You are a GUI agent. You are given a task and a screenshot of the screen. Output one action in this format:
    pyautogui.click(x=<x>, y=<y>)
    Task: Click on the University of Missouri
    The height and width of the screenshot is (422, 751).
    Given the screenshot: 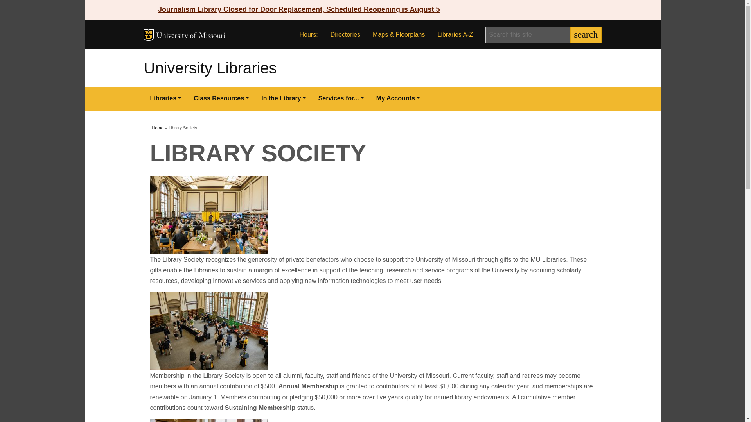 What is the action you would take?
    pyautogui.click(x=191, y=36)
    